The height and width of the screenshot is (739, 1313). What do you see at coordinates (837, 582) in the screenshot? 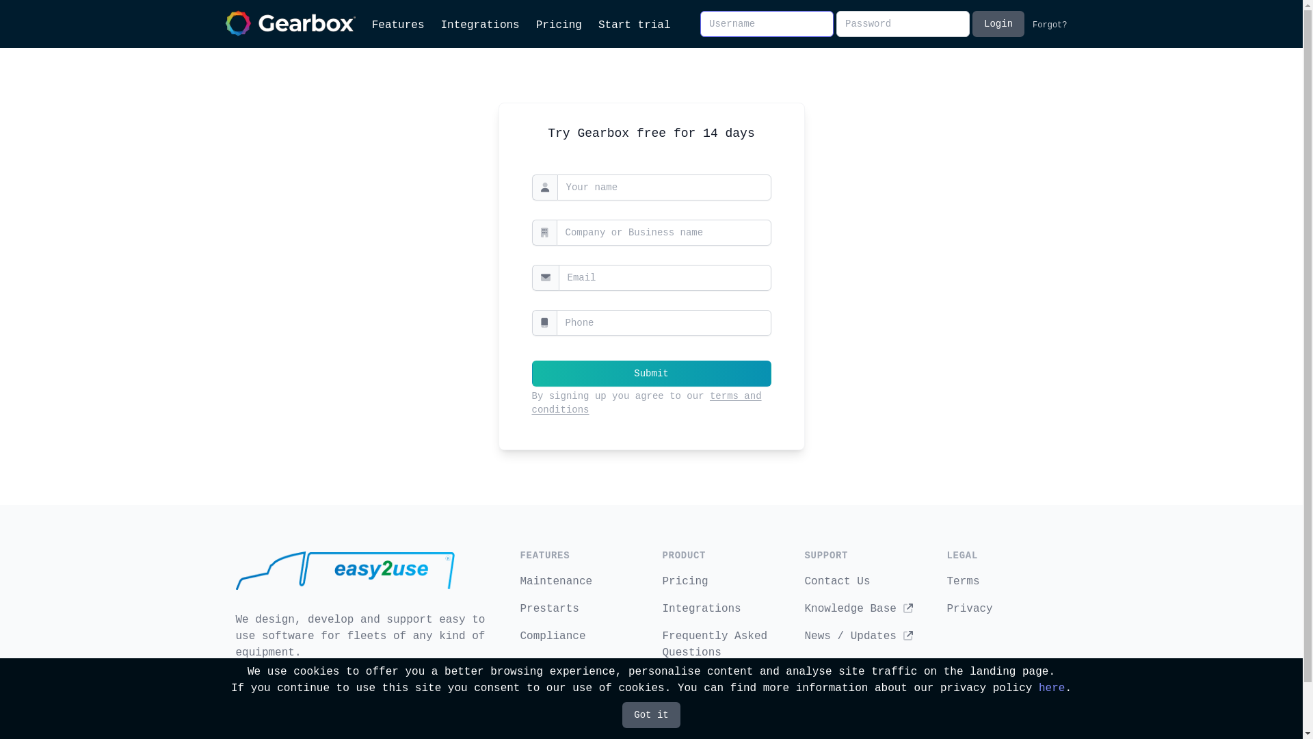
I see `Contact Us` at bounding box center [837, 582].